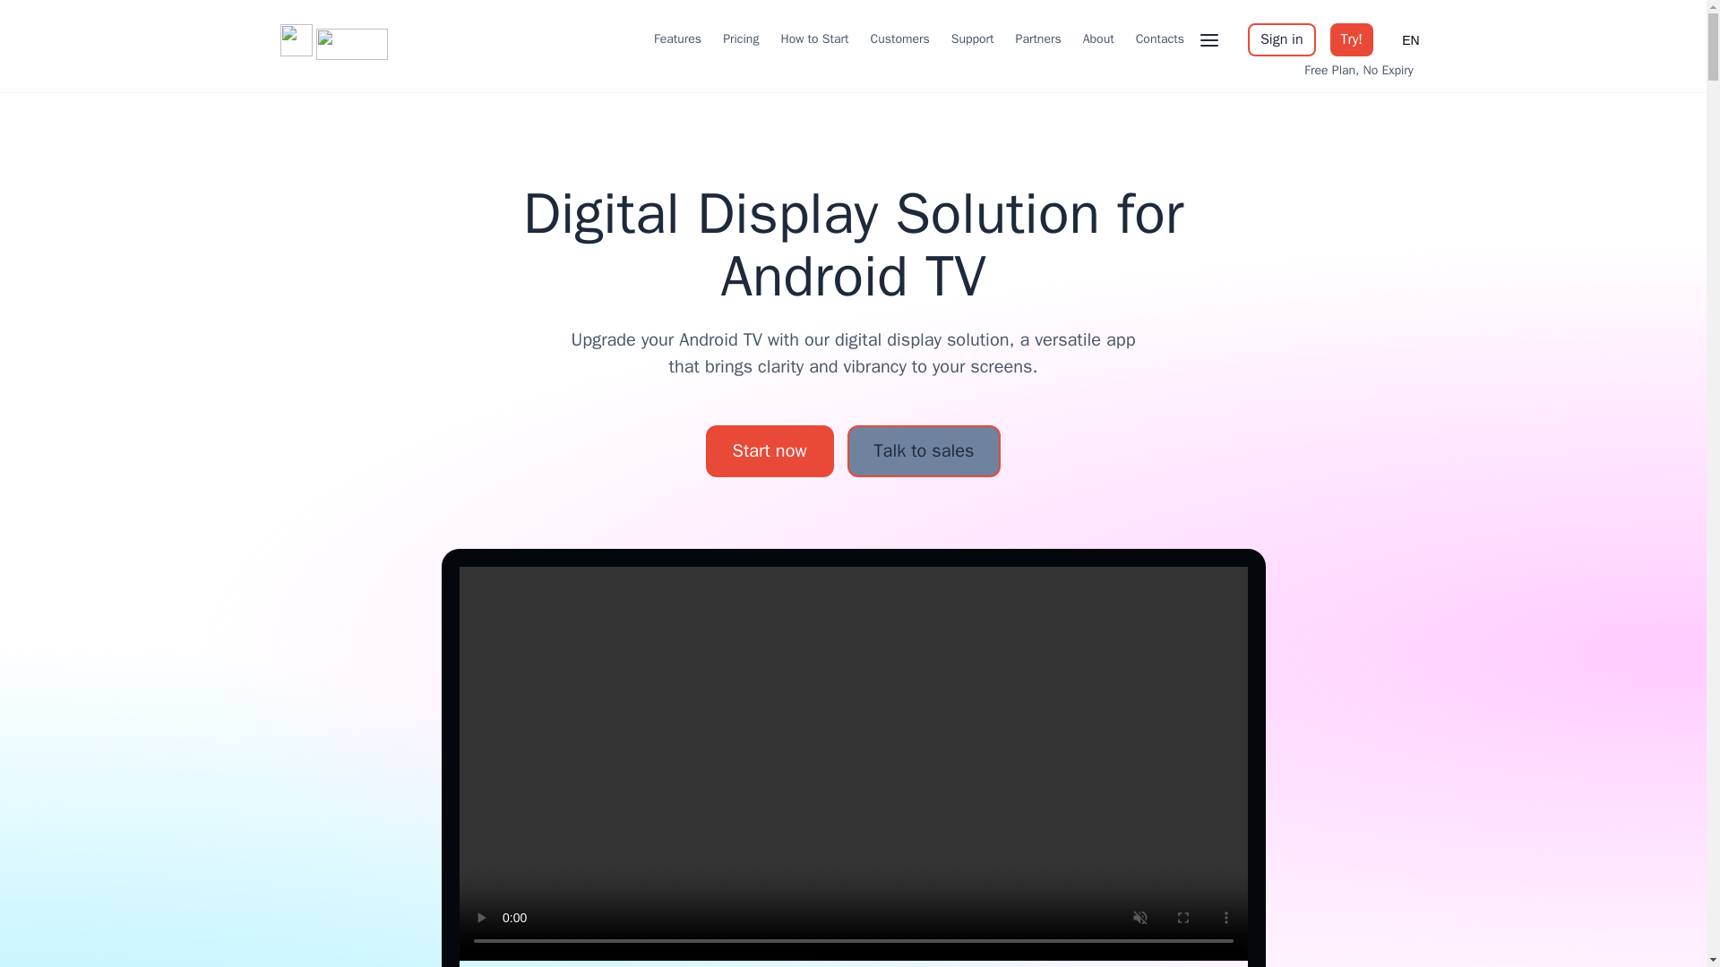  Describe the element at coordinates (740, 39) in the screenshot. I see `Pricing` at that location.